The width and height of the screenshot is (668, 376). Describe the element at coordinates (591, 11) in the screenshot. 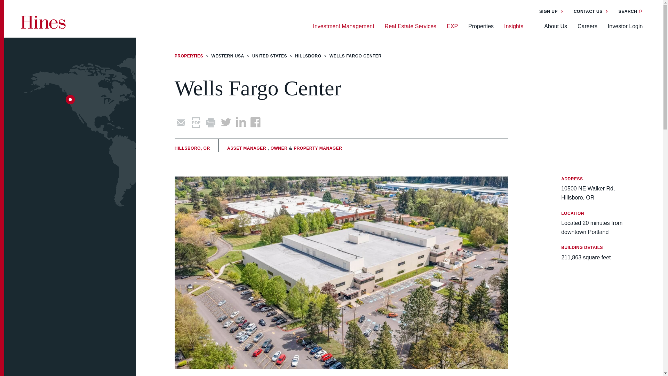

I see `CONTACT US` at that location.